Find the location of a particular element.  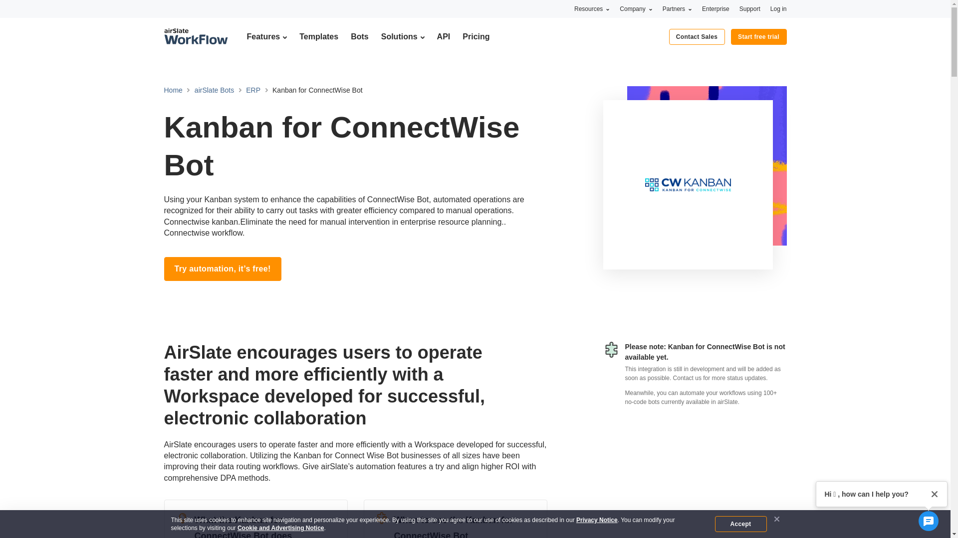

Partners is located at coordinates (677, 8).